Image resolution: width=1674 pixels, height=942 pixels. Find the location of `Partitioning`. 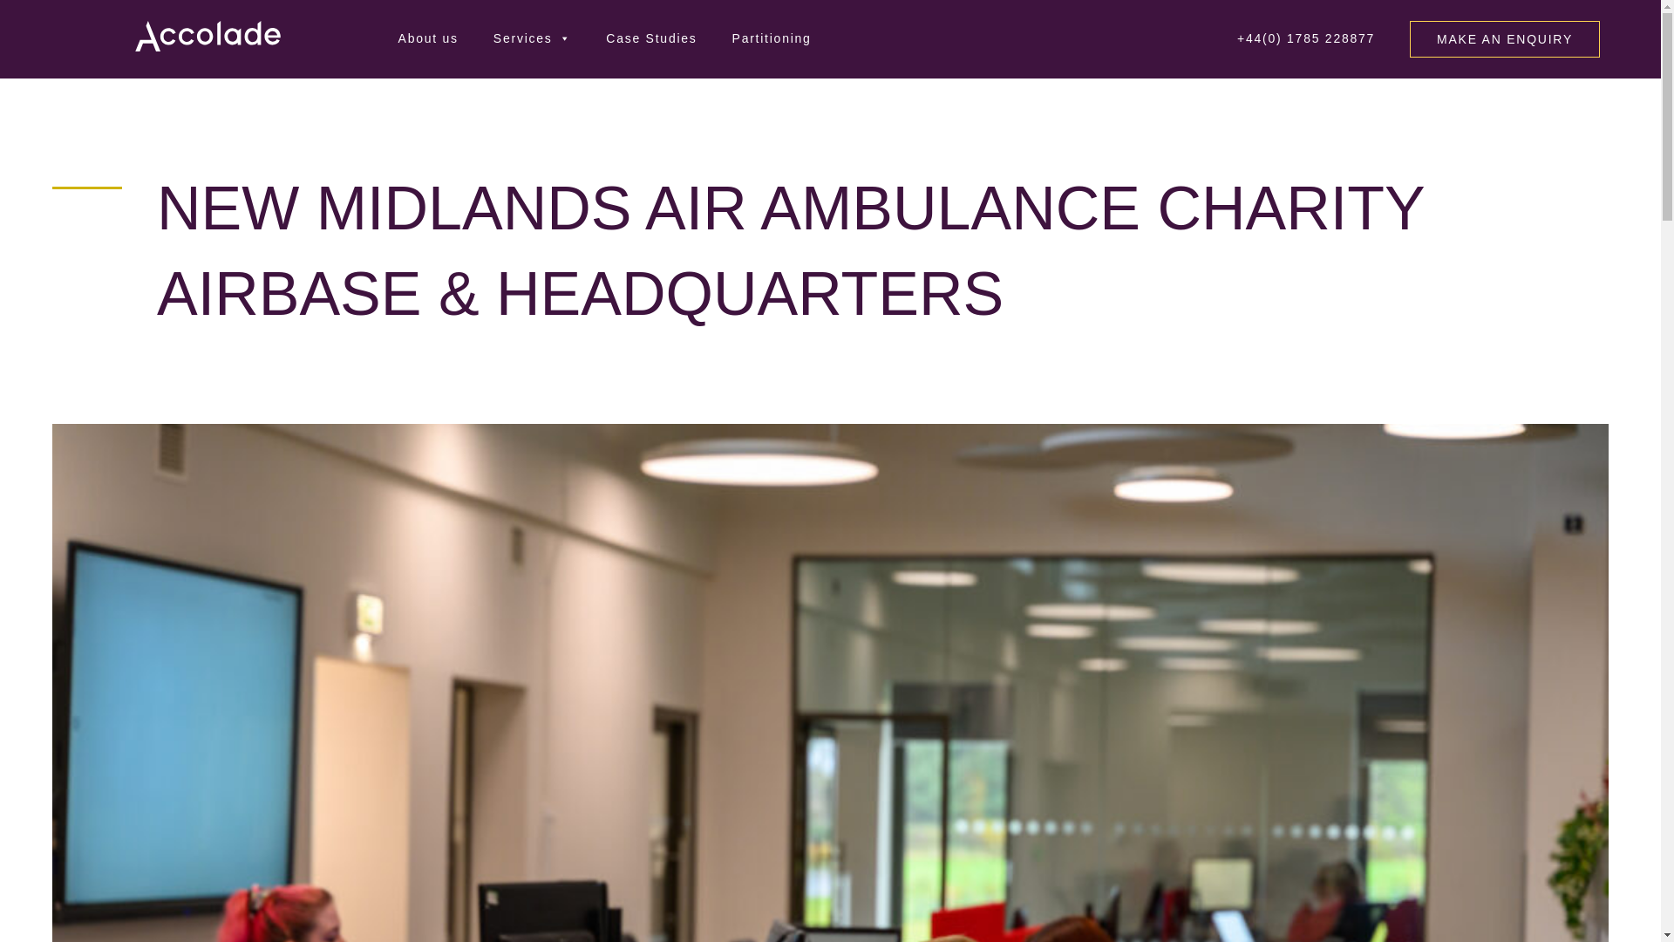

Partitioning is located at coordinates (771, 38).